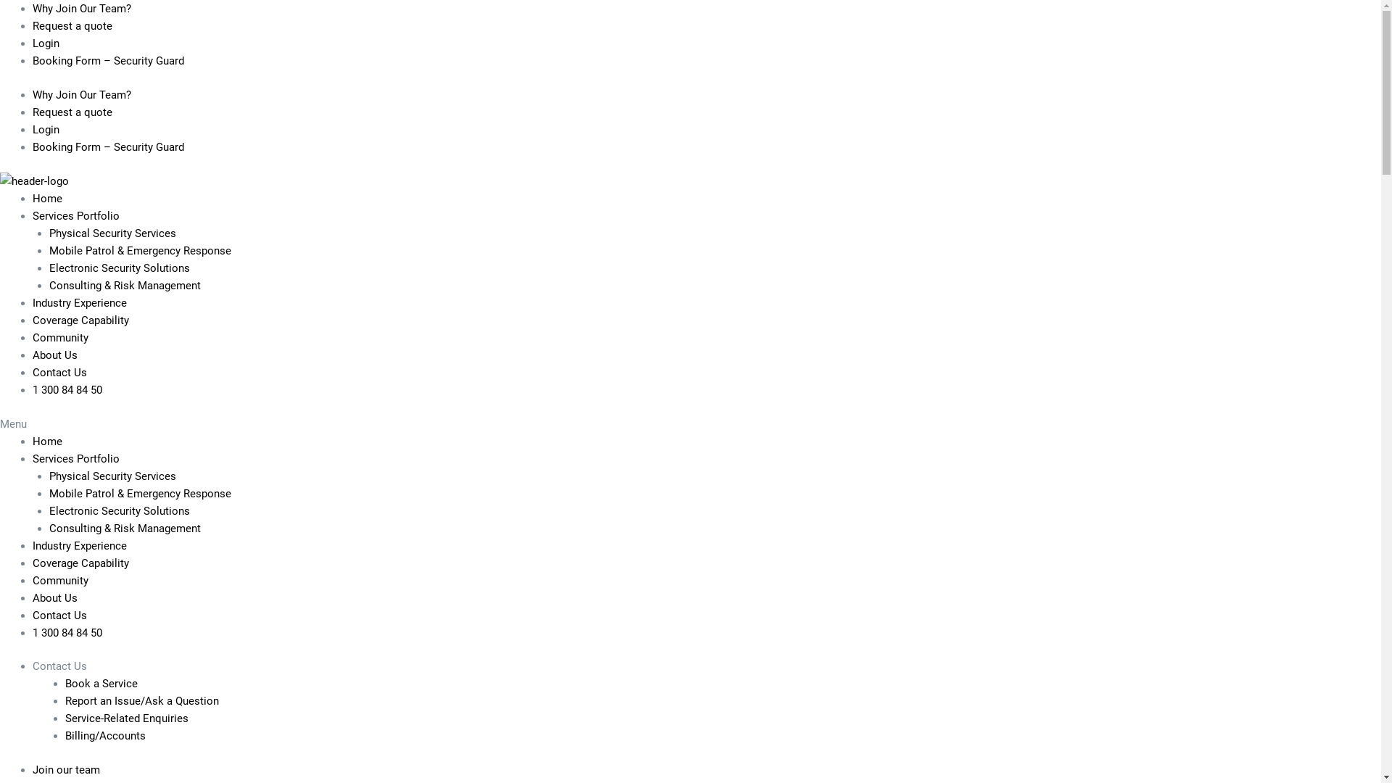 The image size is (1392, 783). Describe the element at coordinates (48, 442) in the screenshot. I see `Home` at that location.